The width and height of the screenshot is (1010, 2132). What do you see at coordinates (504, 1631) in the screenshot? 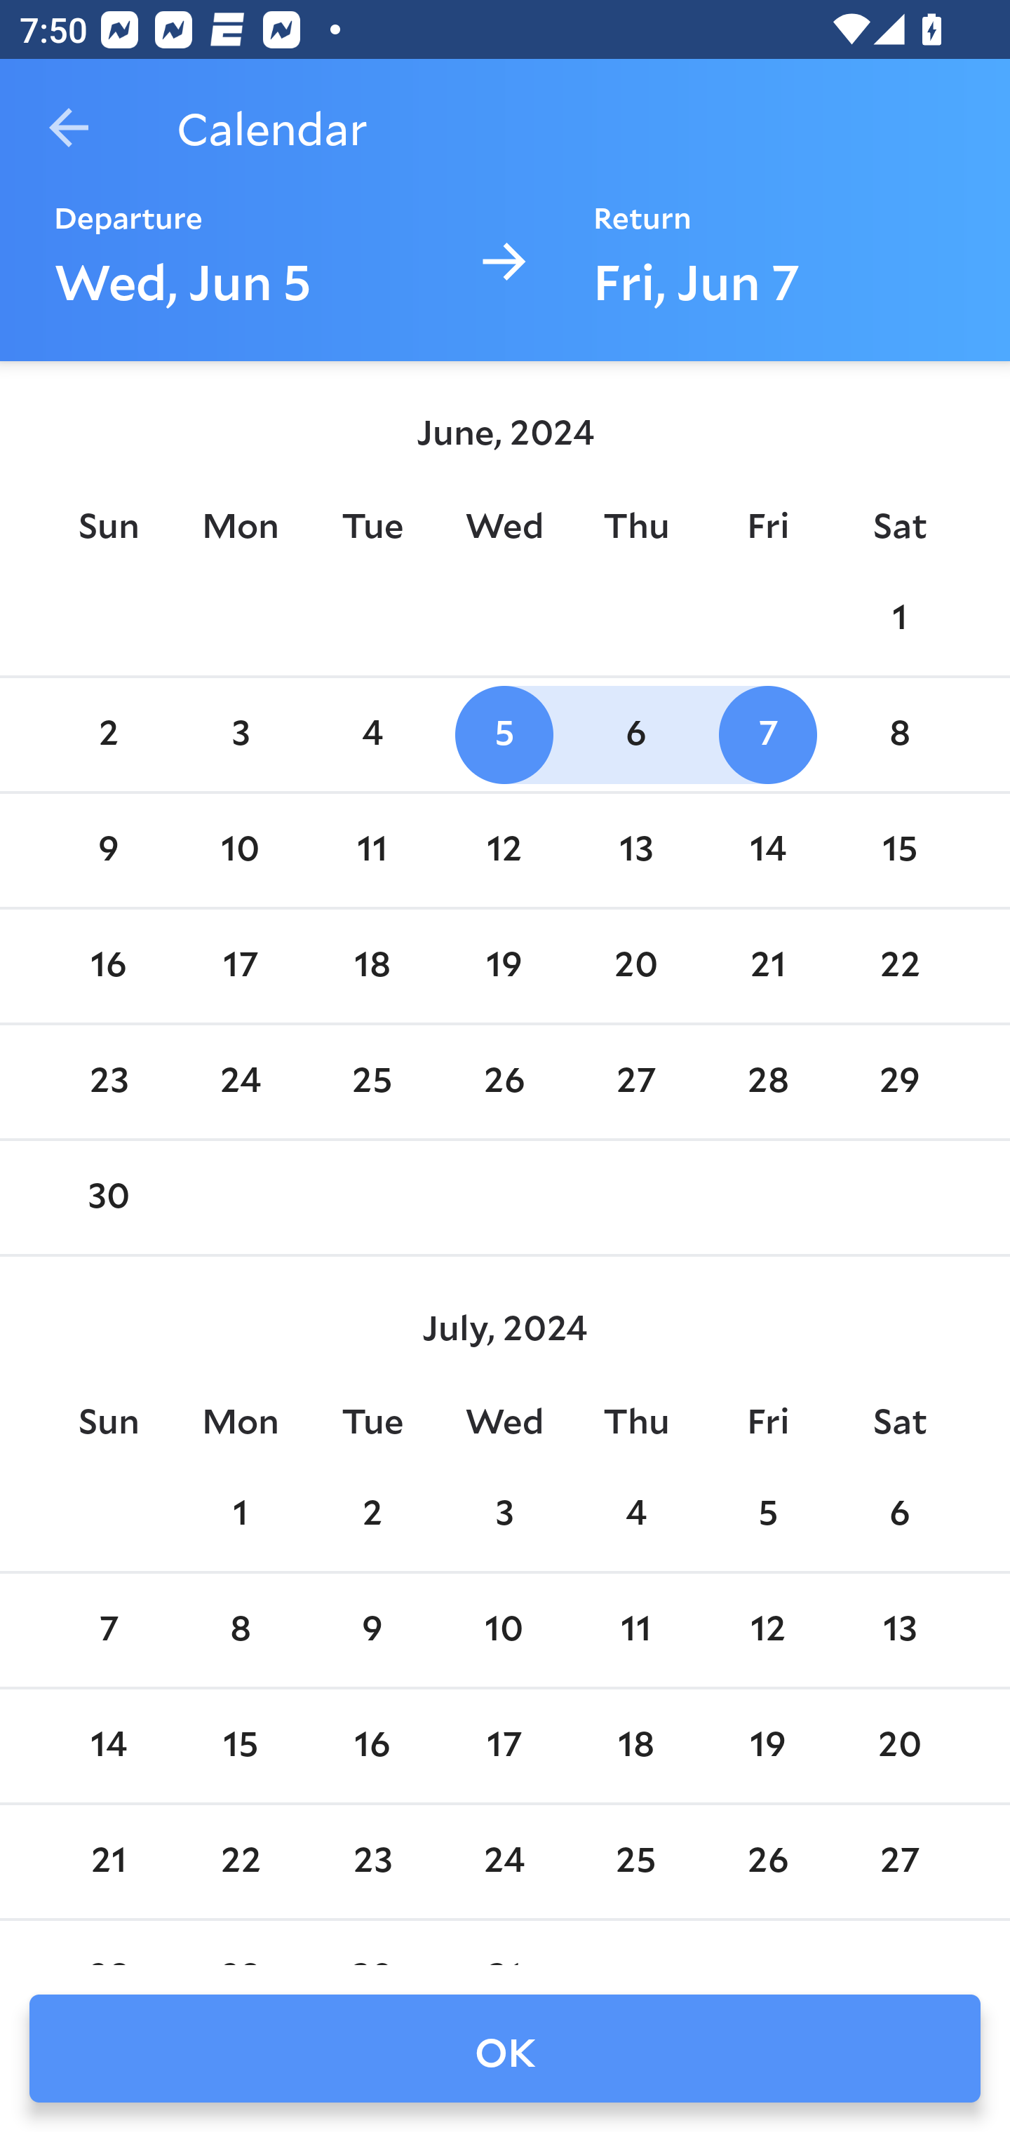
I see `10` at bounding box center [504, 1631].